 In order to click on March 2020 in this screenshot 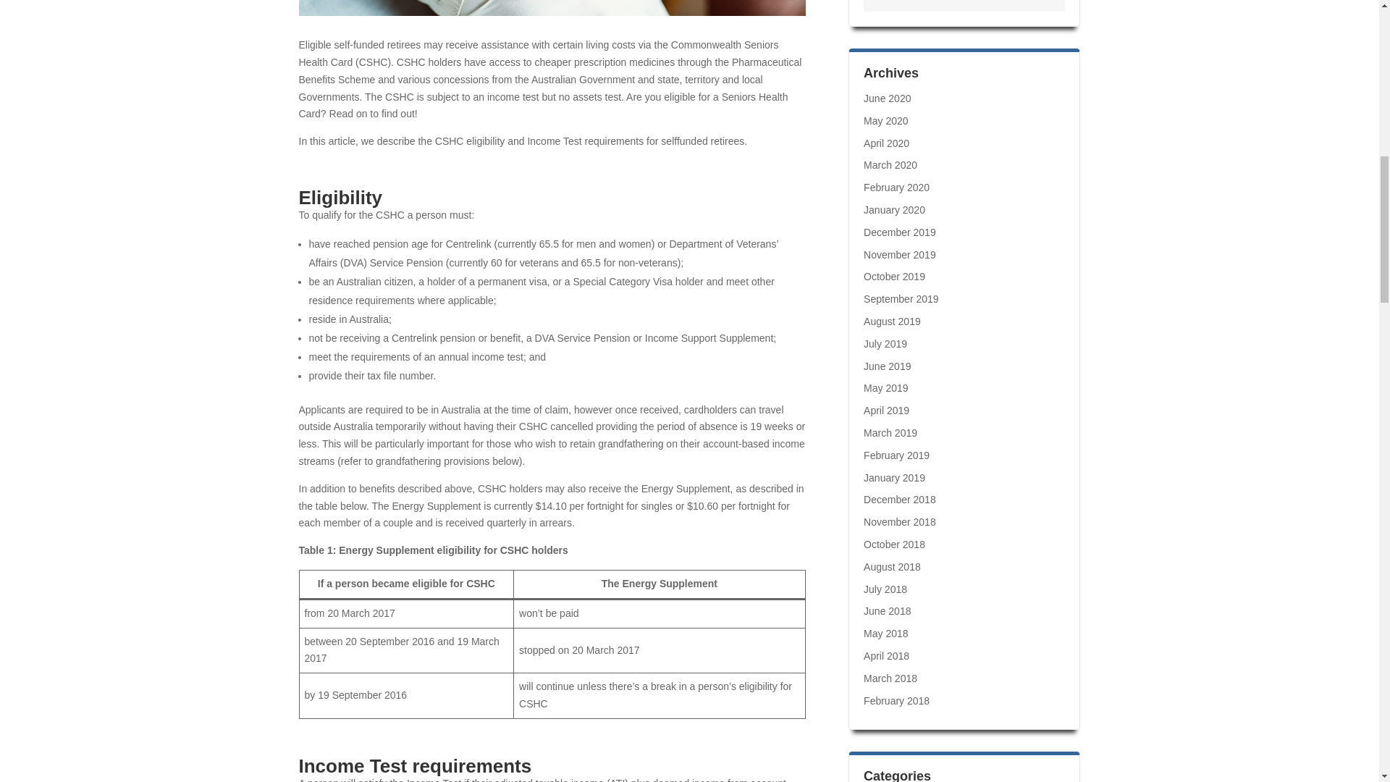, I will do `click(890, 165)`.